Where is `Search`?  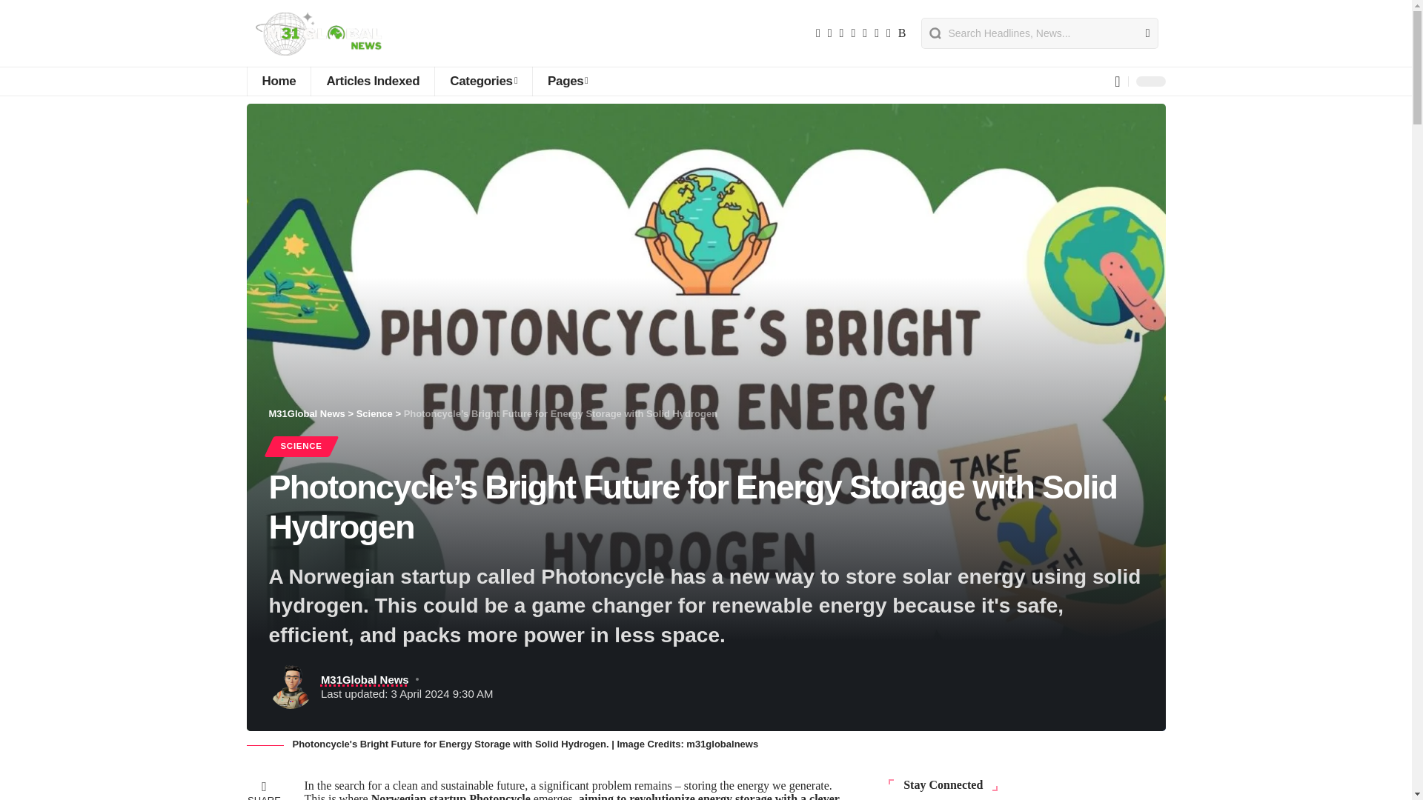
Search is located at coordinates (1141, 33).